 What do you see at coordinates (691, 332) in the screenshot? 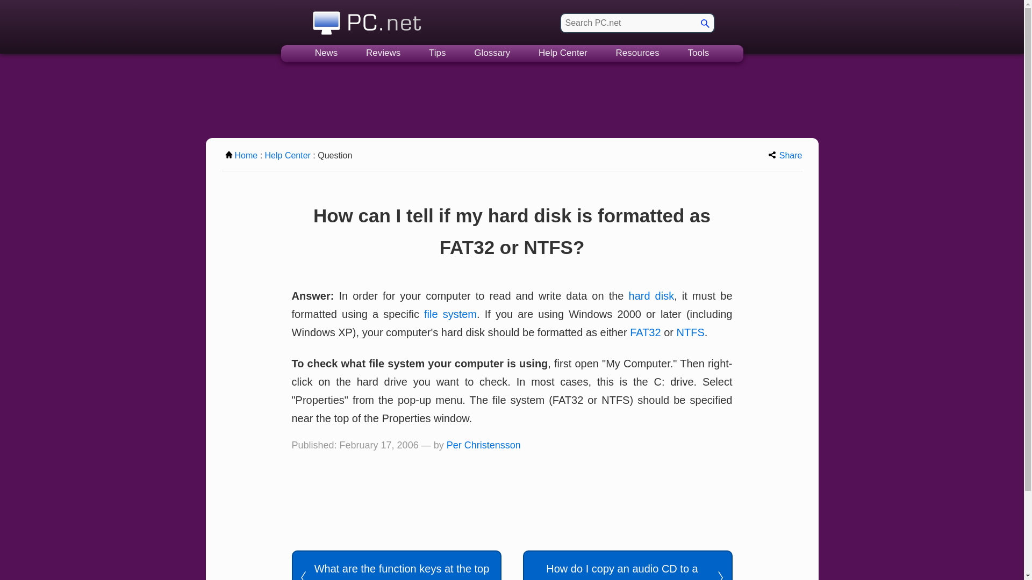
I see `NTFS` at bounding box center [691, 332].